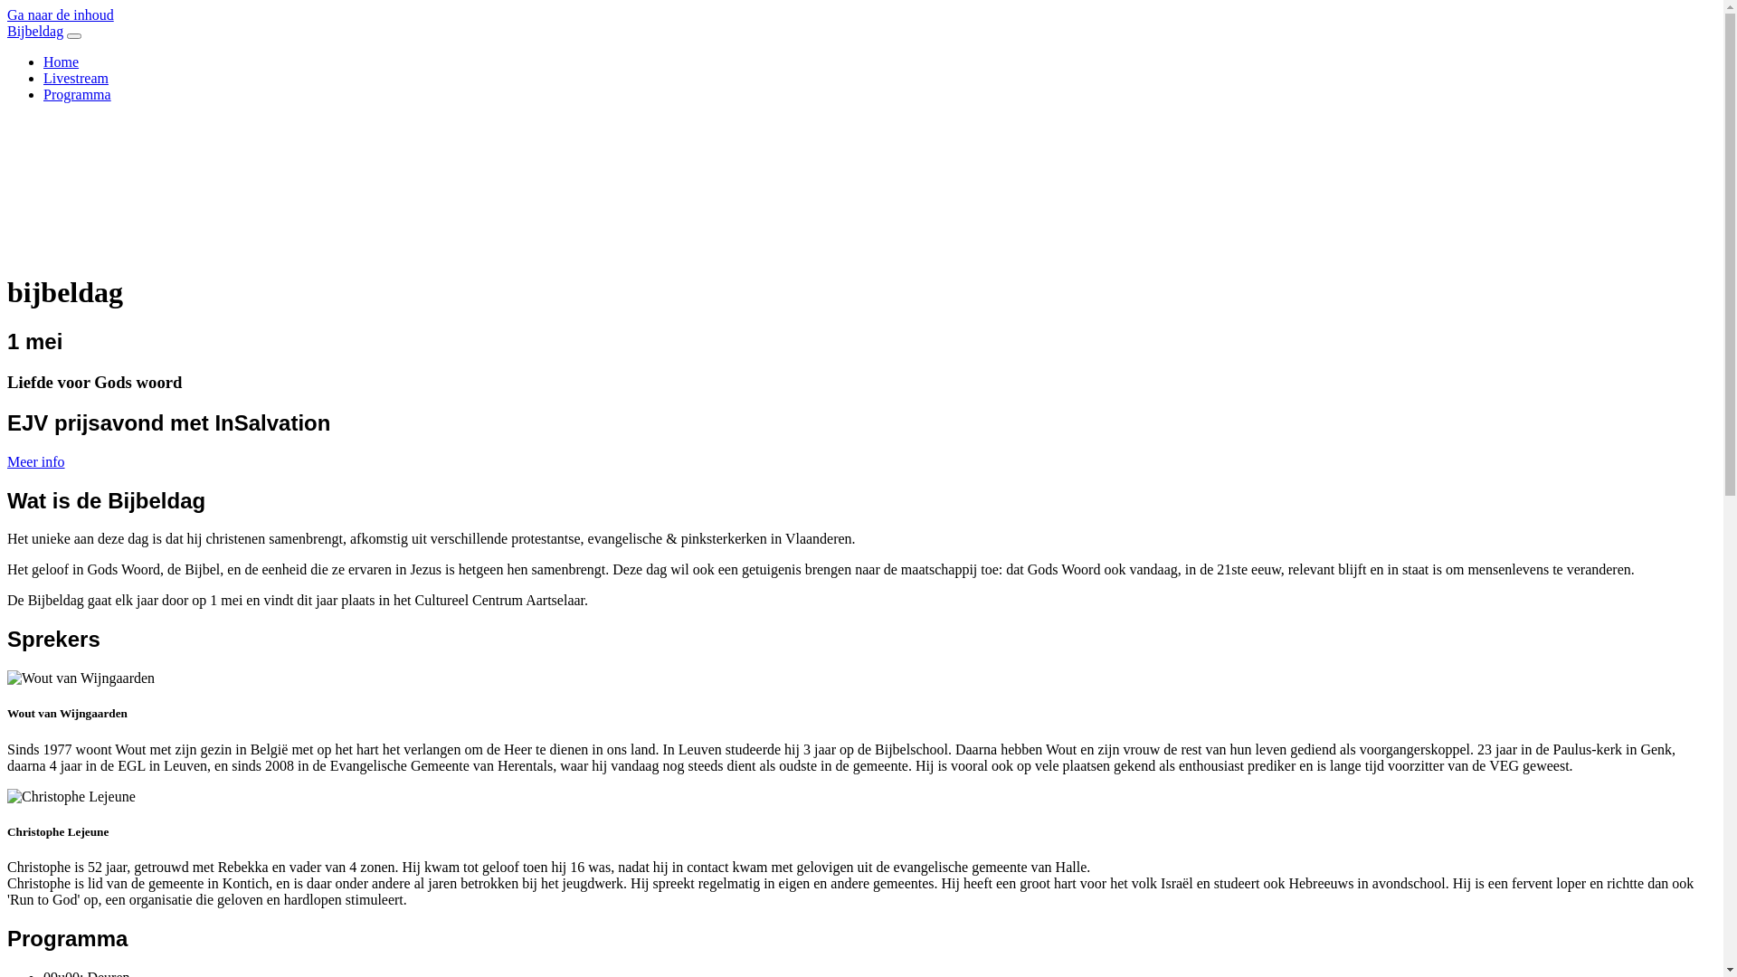  Describe the element at coordinates (77, 94) in the screenshot. I see `Programma` at that location.